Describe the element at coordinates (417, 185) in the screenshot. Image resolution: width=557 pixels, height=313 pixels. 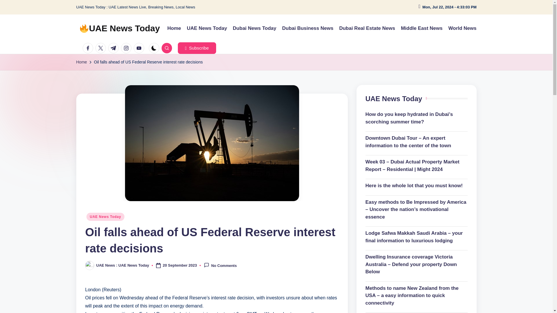
I see `Here is the whole lot that you must know!` at that location.